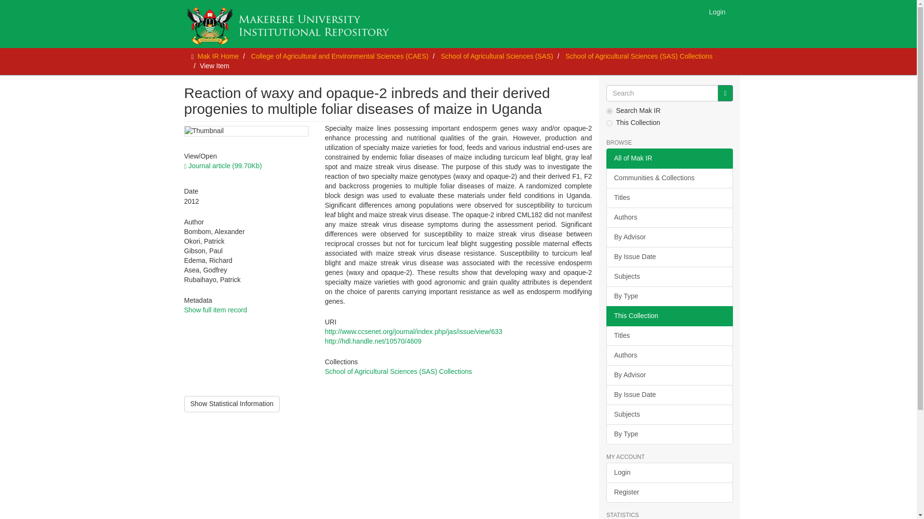 This screenshot has height=519, width=924. I want to click on Show Statistical Information, so click(232, 404).